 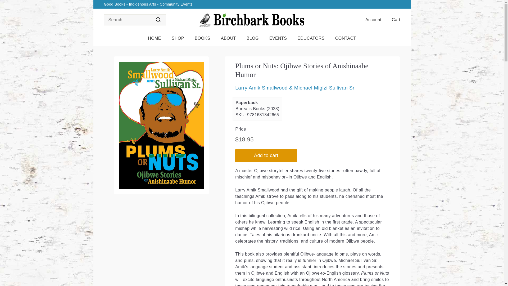 I want to click on Facebook, so click(x=396, y=4).